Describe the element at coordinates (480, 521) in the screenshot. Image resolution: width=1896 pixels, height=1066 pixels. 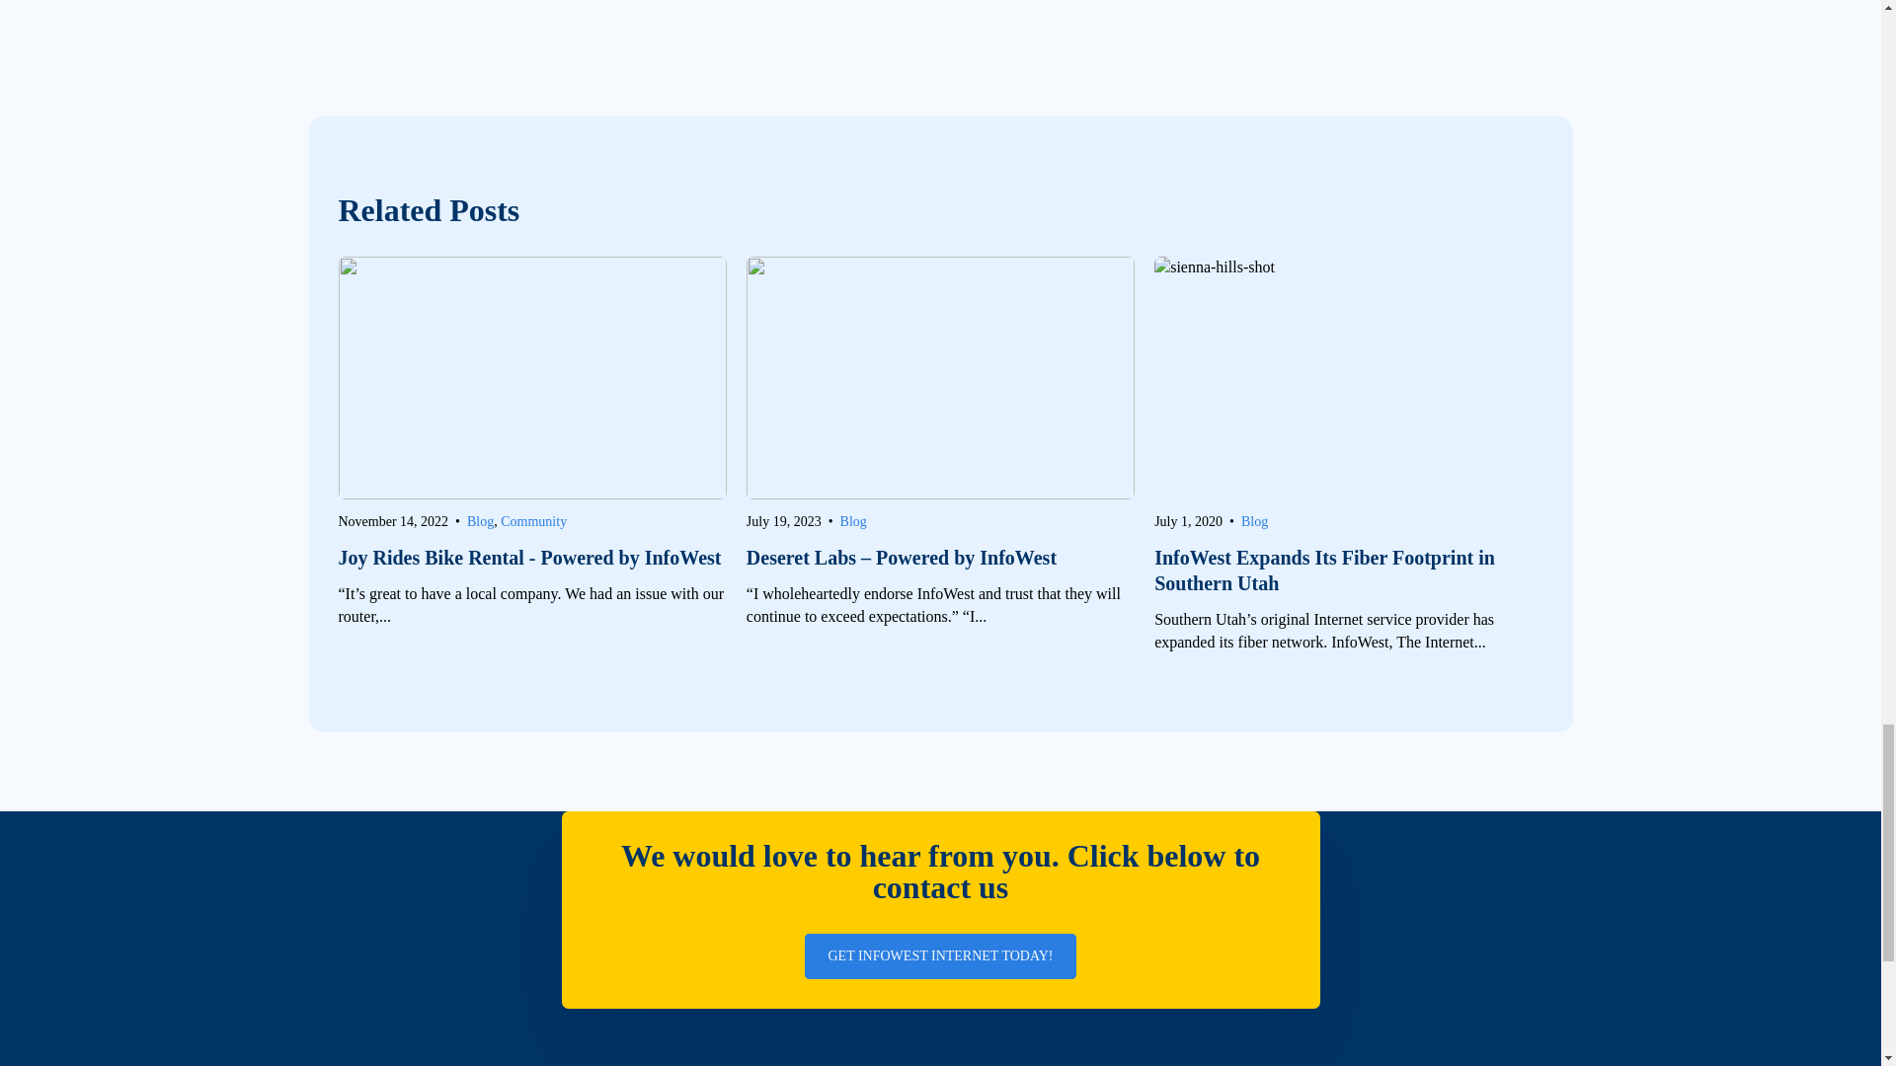
I see `Blog` at that location.